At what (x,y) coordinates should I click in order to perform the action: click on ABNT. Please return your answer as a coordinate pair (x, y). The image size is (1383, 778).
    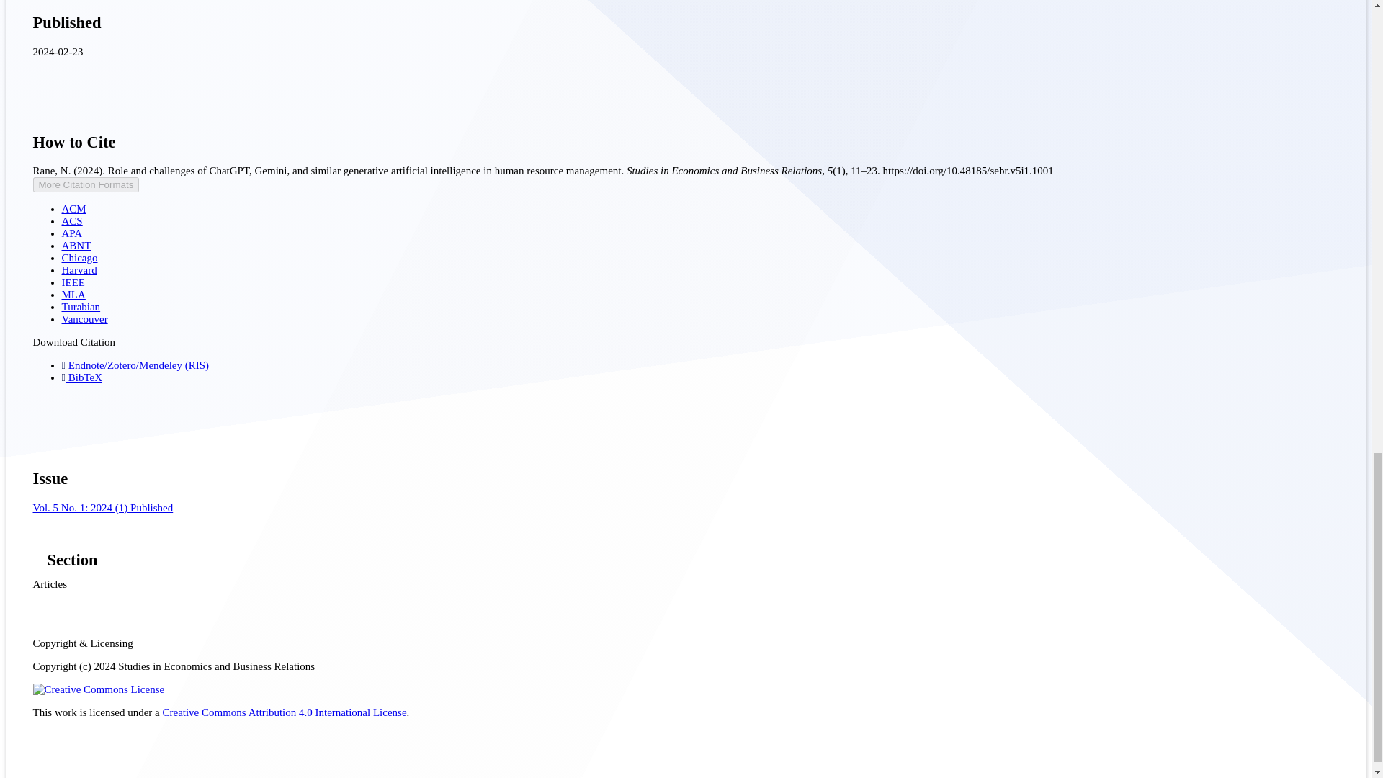
    Looking at the image, I should click on (76, 245).